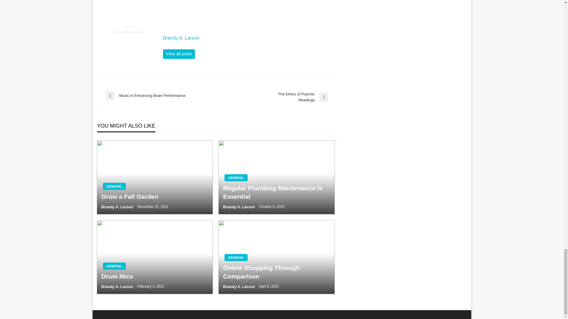 The width and height of the screenshot is (568, 319). What do you see at coordinates (117, 207) in the screenshot?
I see `Brandy A. Larson` at bounding box center [117, 207].